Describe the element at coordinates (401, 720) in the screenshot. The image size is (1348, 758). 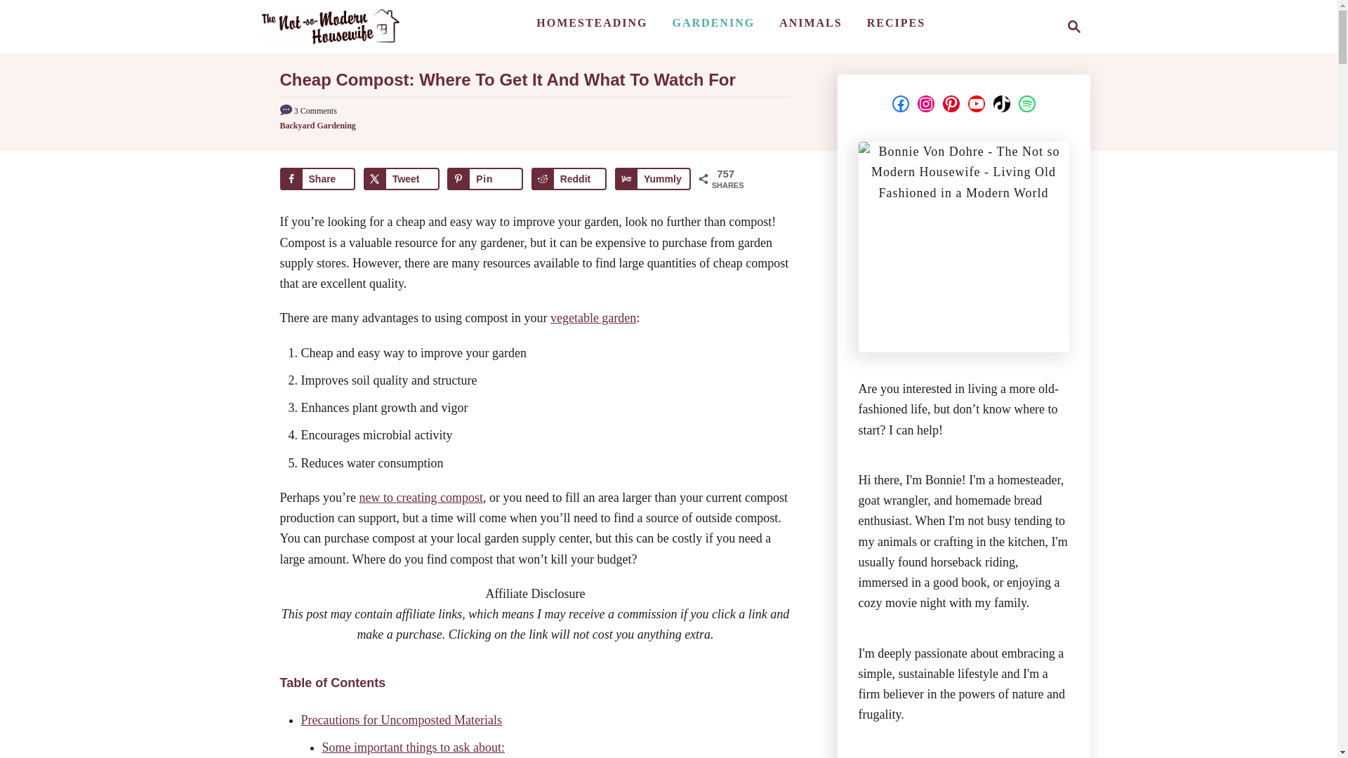
I see `Precautions for Uncomposted Materials` at that location.